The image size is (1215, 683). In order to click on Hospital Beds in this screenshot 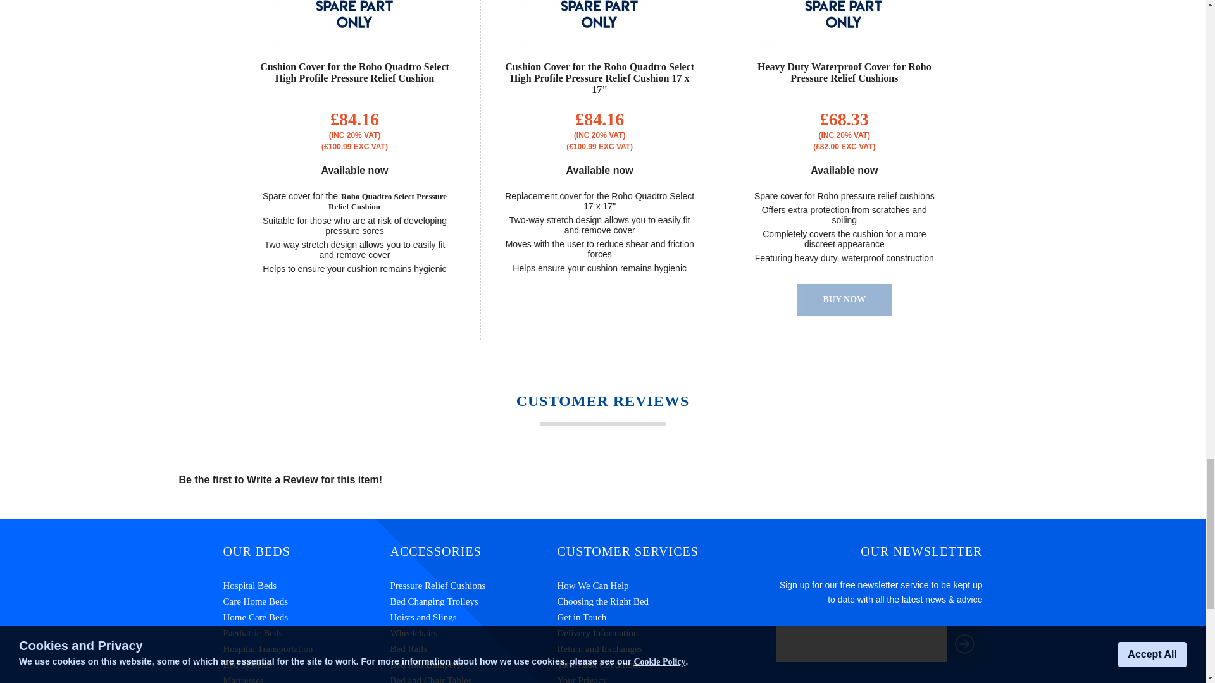, I will do `click(306, 586)`.